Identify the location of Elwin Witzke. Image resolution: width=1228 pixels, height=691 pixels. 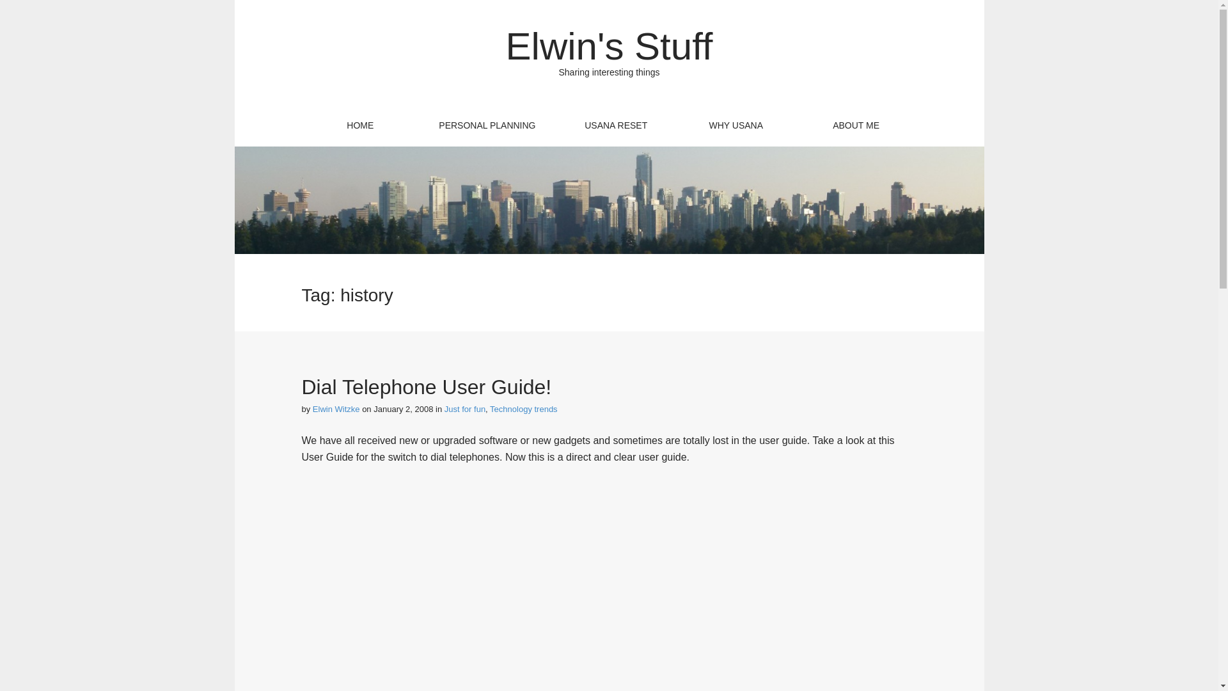
(336, 408).